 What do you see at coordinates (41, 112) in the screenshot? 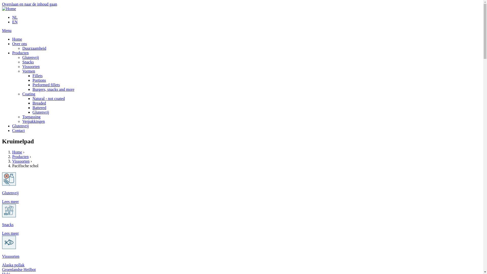
I see `Glutenvrij` at bounding box center [41, 112].